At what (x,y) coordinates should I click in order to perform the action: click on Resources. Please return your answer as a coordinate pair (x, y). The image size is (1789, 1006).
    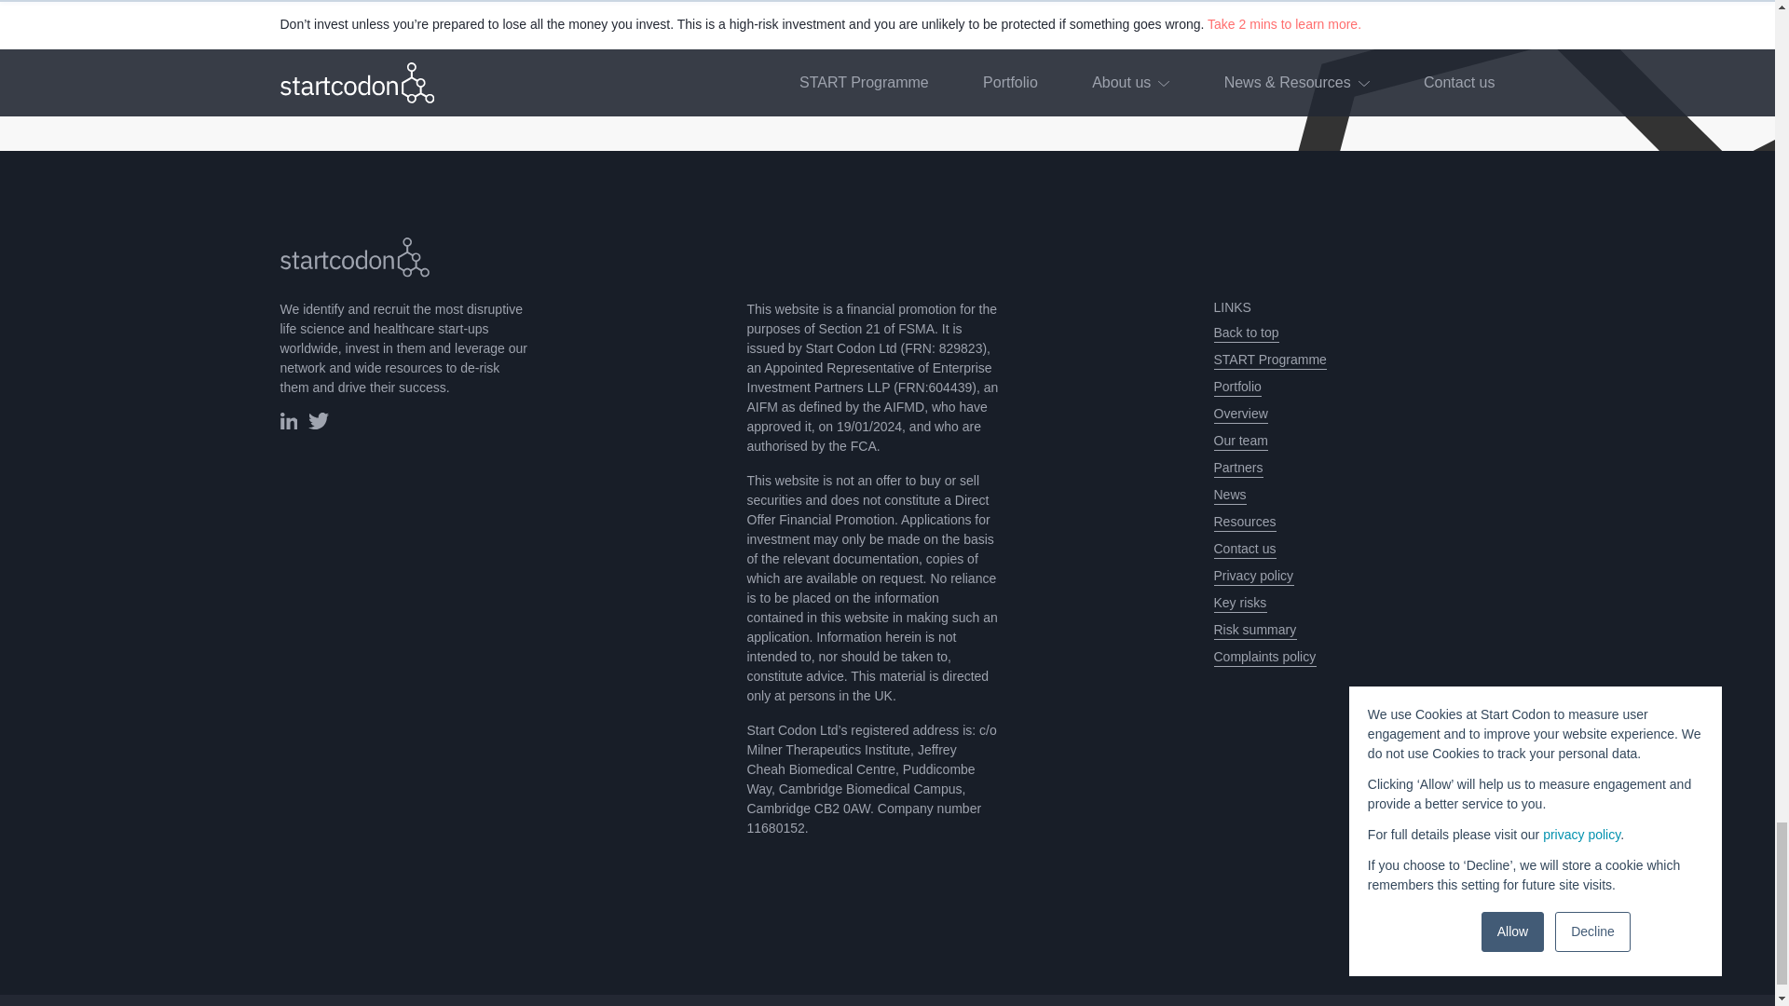
    Looking at the image, I should click on (1243, 522).